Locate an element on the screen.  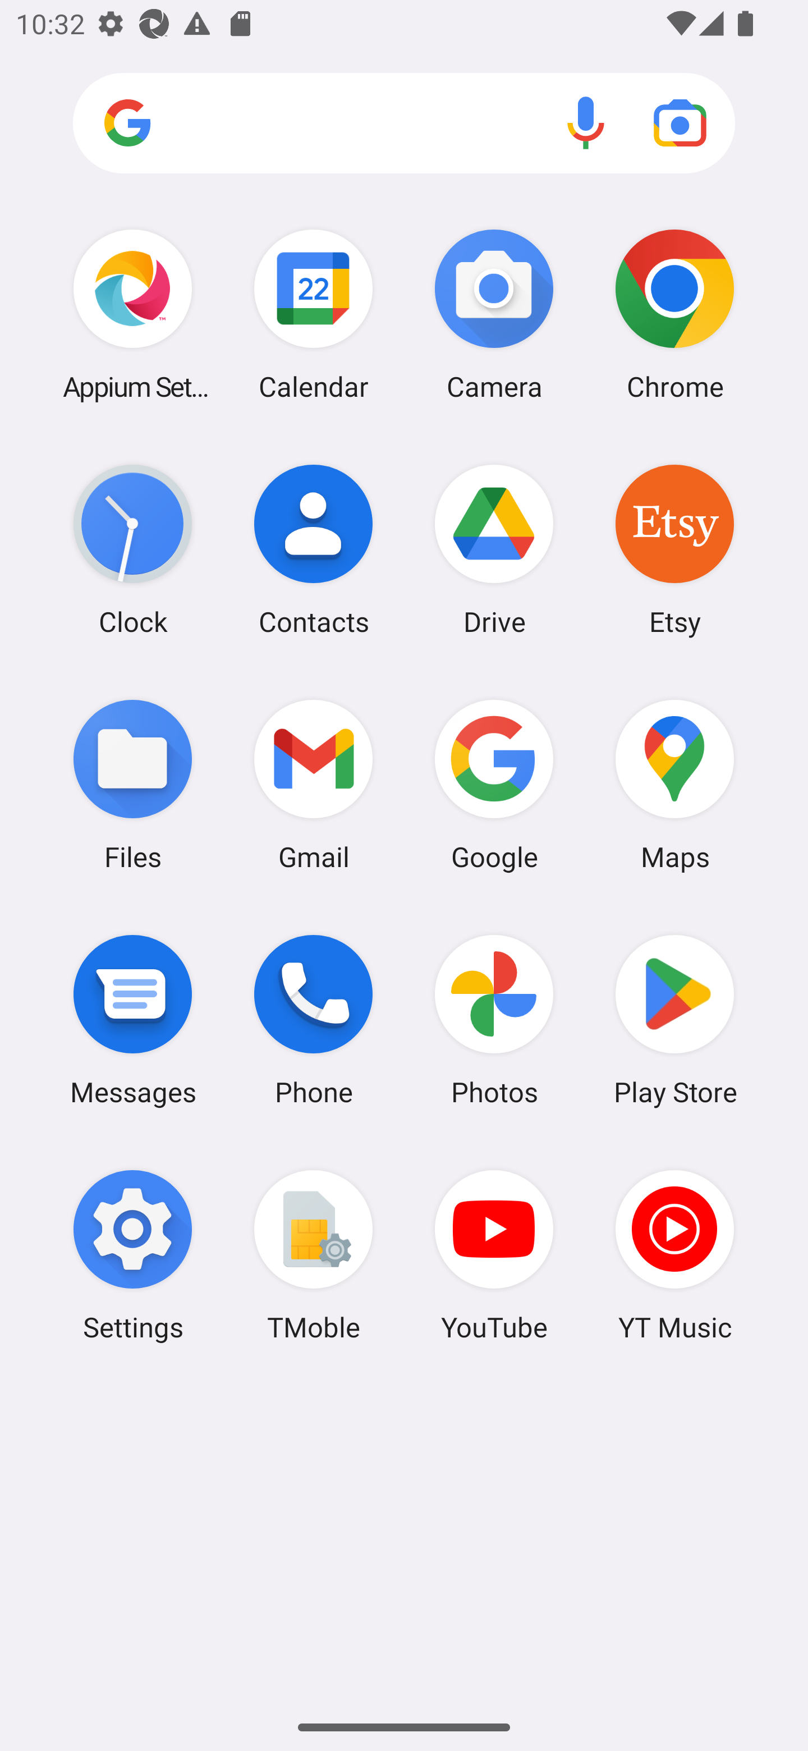
Search apps, web and more is located at coordinates (404, 123).